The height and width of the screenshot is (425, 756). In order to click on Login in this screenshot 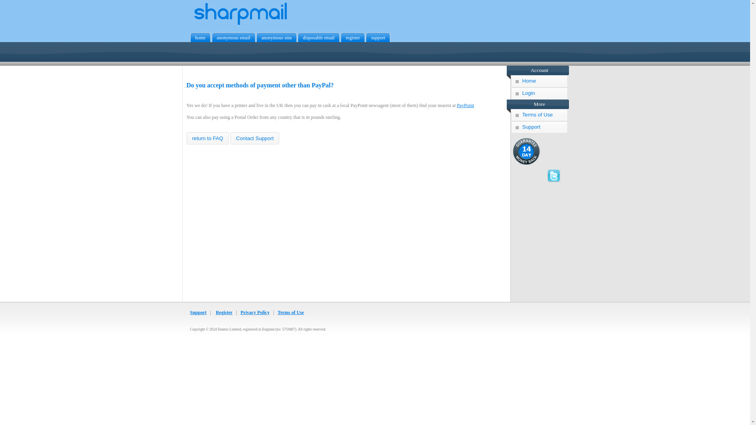, I will do `click(539, 93)`.